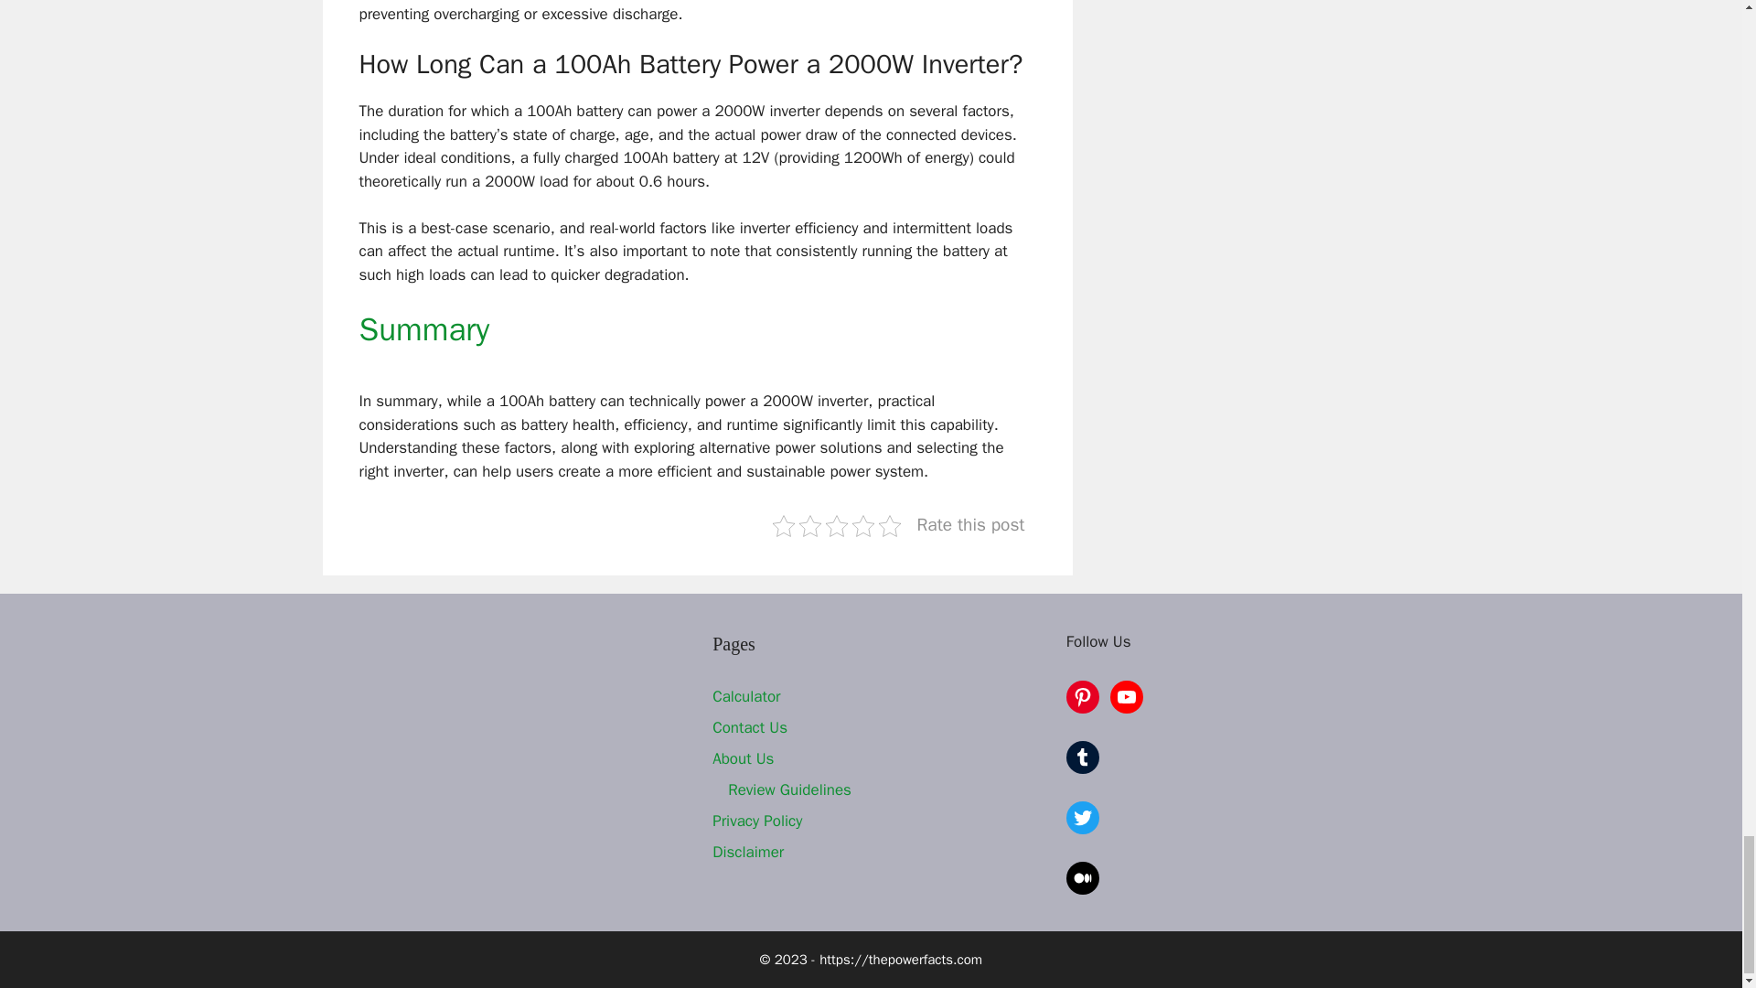 The width and height of the screenshot is (1756, 988). What do you see at coordinates (1082, 697) in the screenshot?
I see `Pinterest` at bounding box center [1082, 697].